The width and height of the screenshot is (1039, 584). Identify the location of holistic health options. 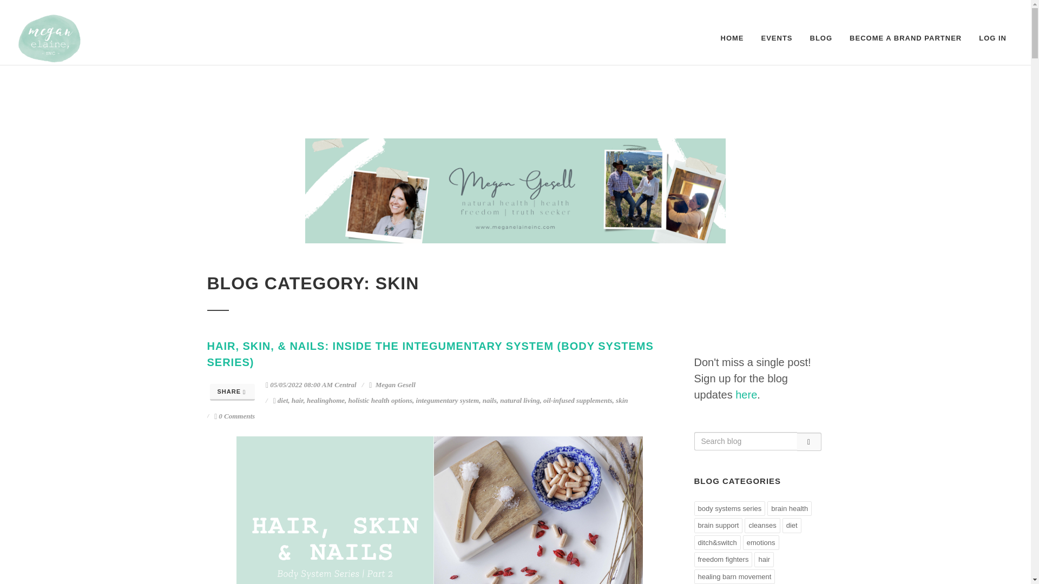
(380, 400).